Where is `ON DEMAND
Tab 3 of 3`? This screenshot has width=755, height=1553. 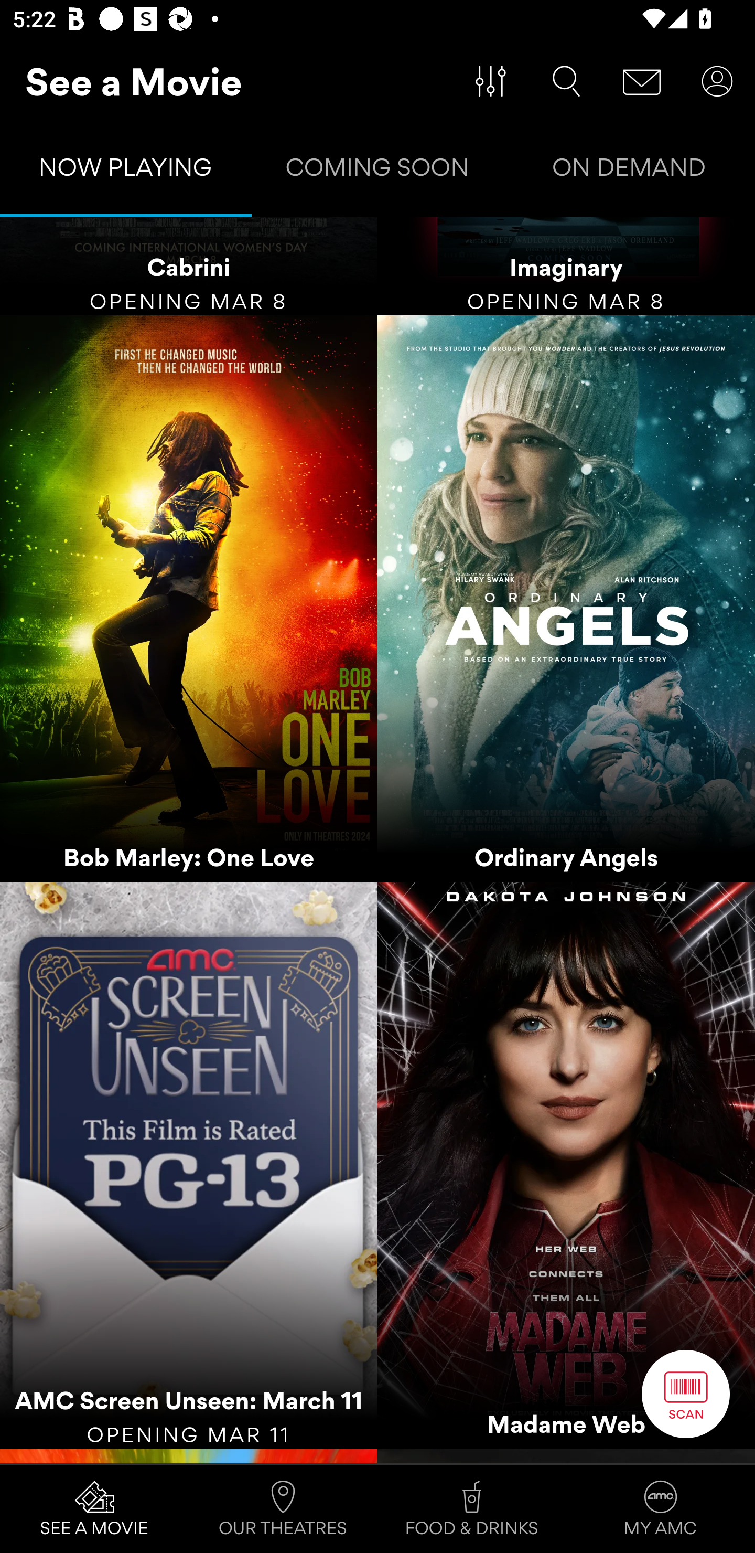 ON DEMAND
Tab 3 of 3 is located at coordinates (629, 171).